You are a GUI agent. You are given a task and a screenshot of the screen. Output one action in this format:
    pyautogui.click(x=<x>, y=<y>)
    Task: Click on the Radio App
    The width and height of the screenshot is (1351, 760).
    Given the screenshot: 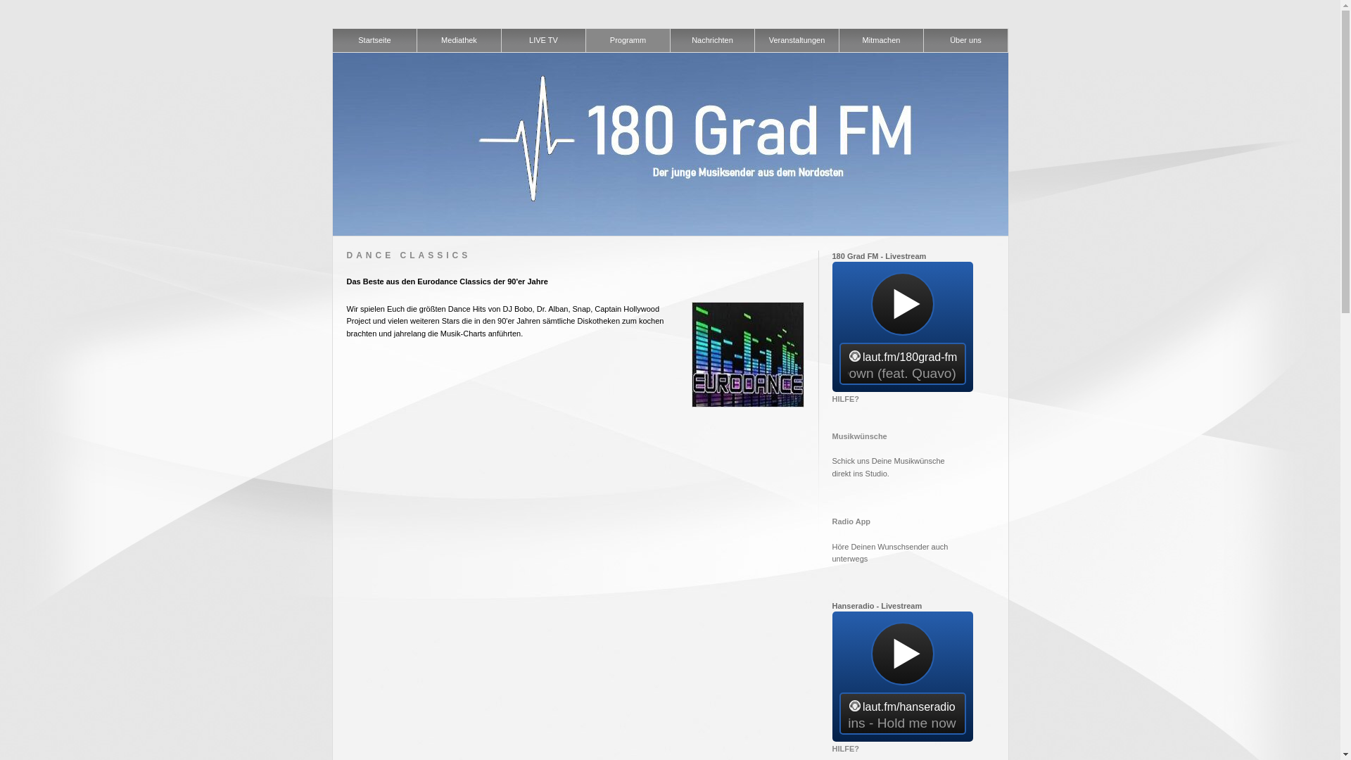 What is the action you would take?
    pyautogui.click(x=851, y=521)
    